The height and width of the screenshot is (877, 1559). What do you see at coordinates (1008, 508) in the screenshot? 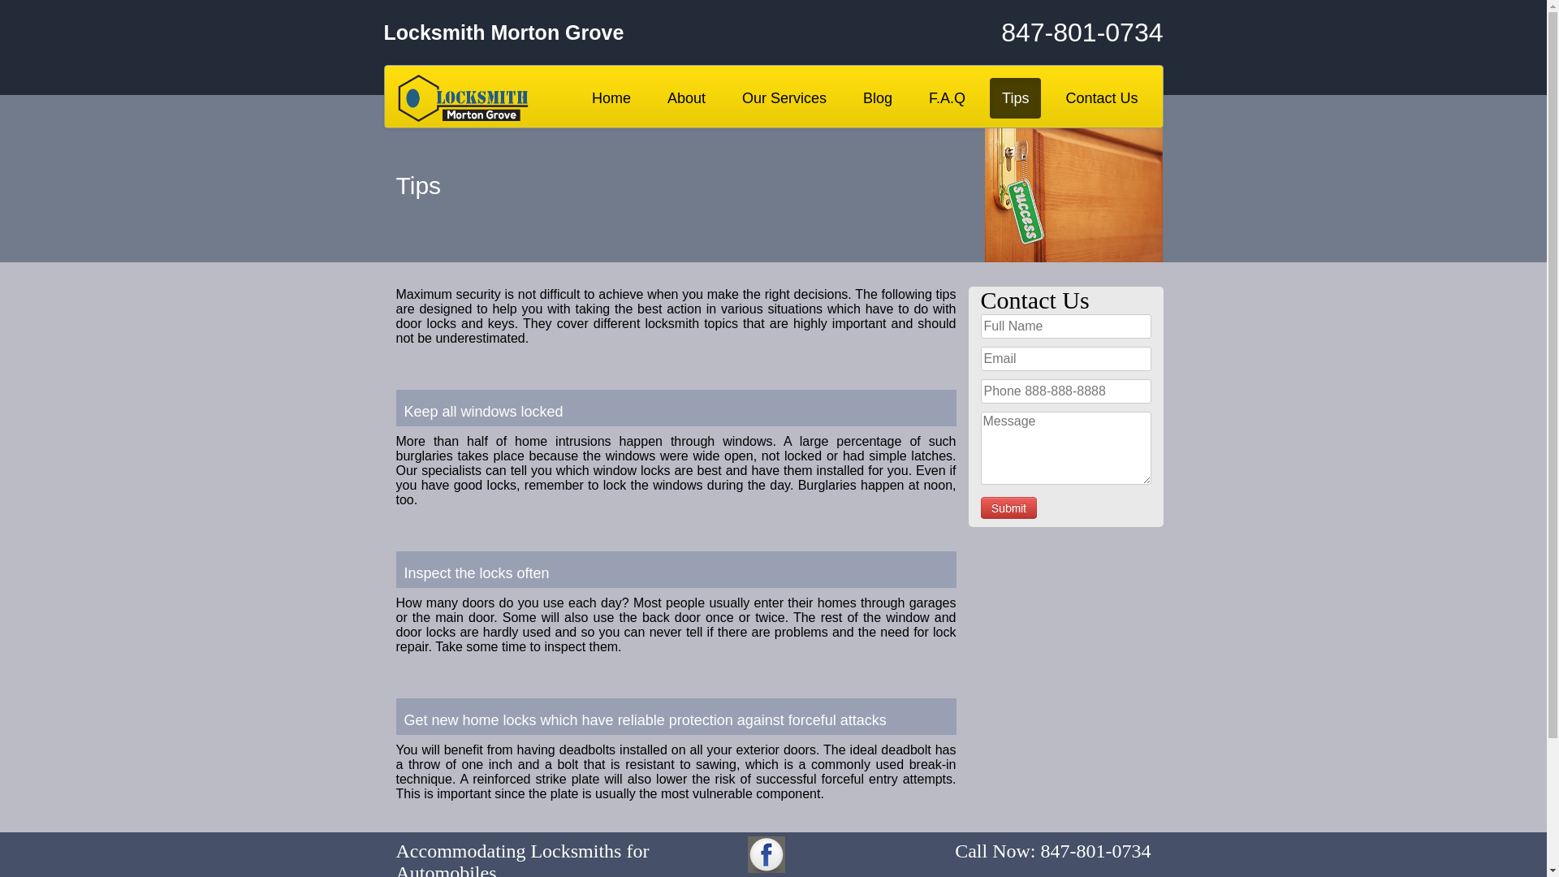
I see ` ` at bounding box center [1008, 508].